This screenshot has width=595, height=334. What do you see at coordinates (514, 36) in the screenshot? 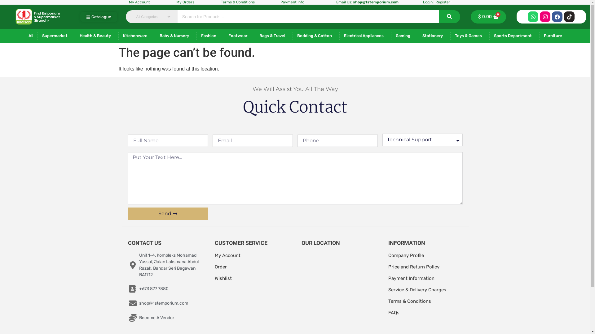
I see `Sports Department` at bounding box center [514, 36].